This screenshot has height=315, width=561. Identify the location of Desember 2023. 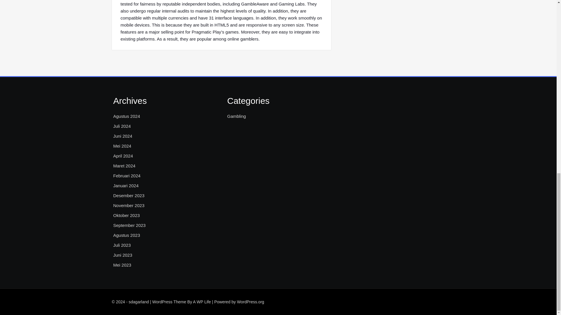
(129, 195).